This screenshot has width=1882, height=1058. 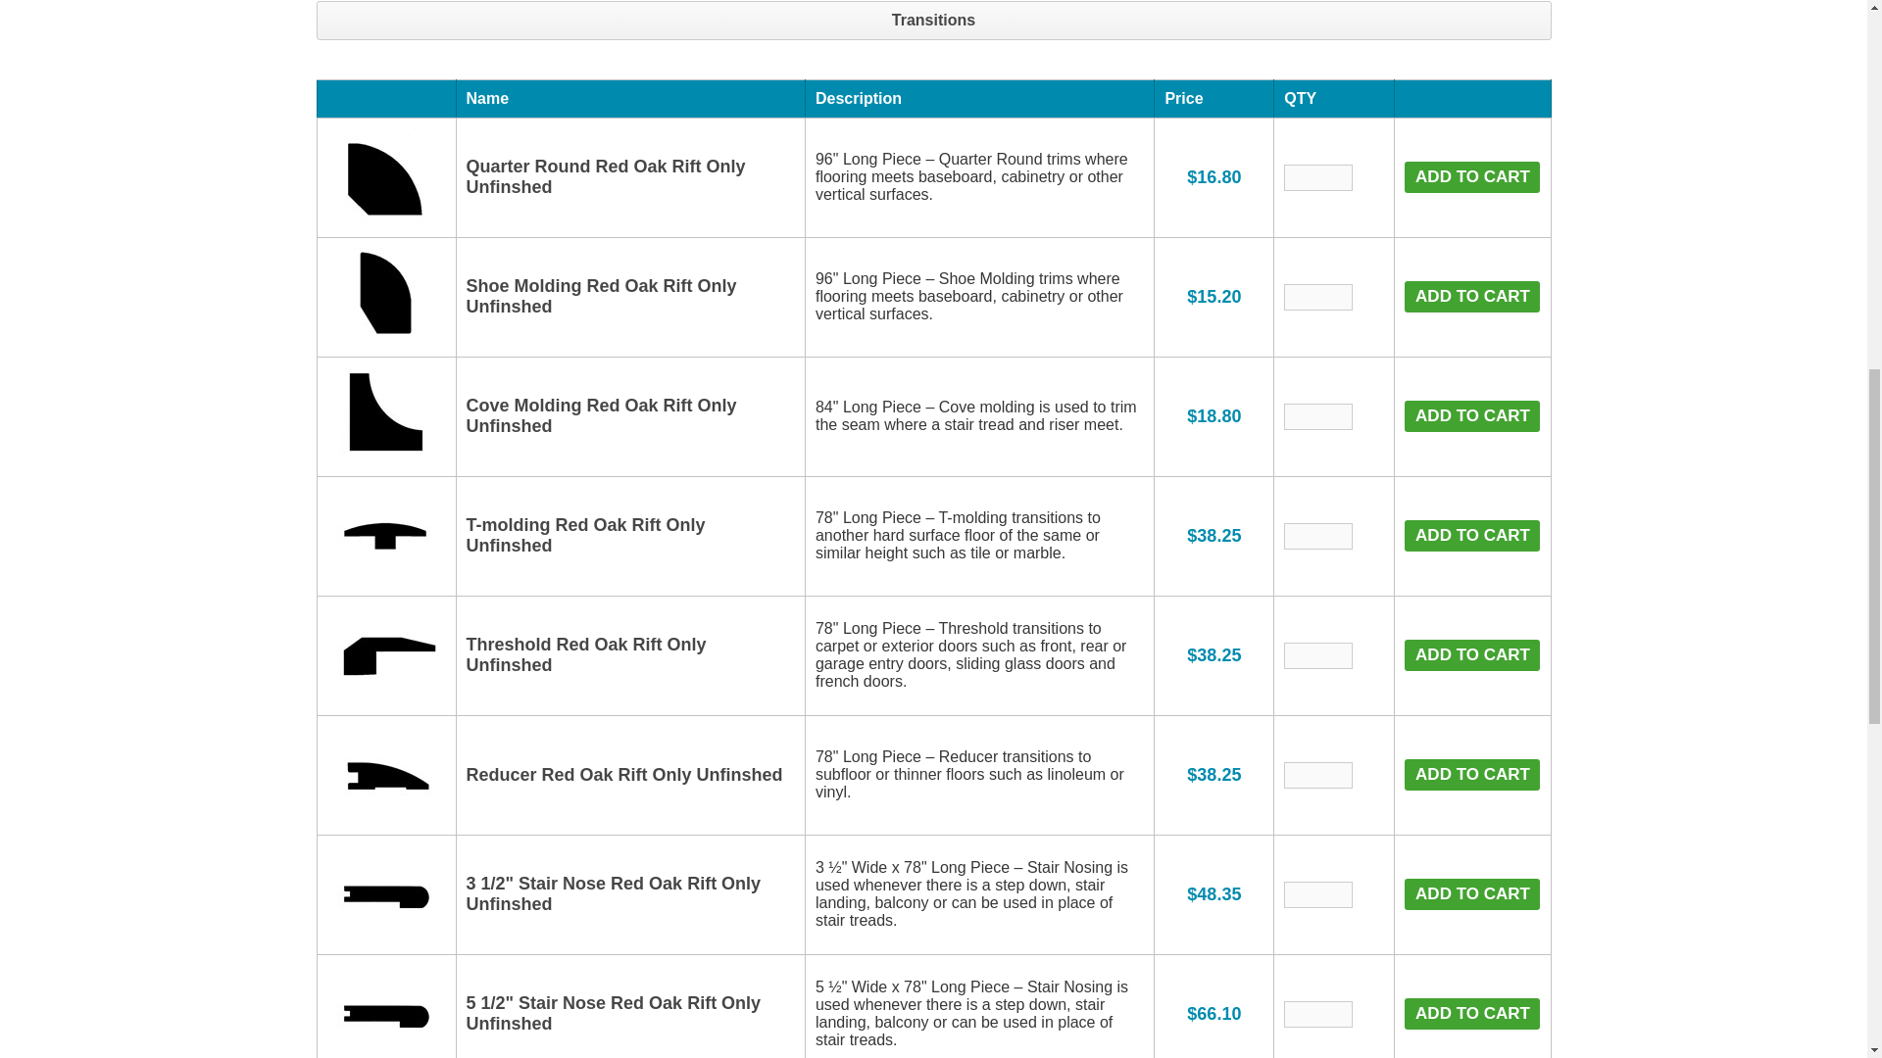 I want to click on ADD TO CART, so click(x=1471, y=654).